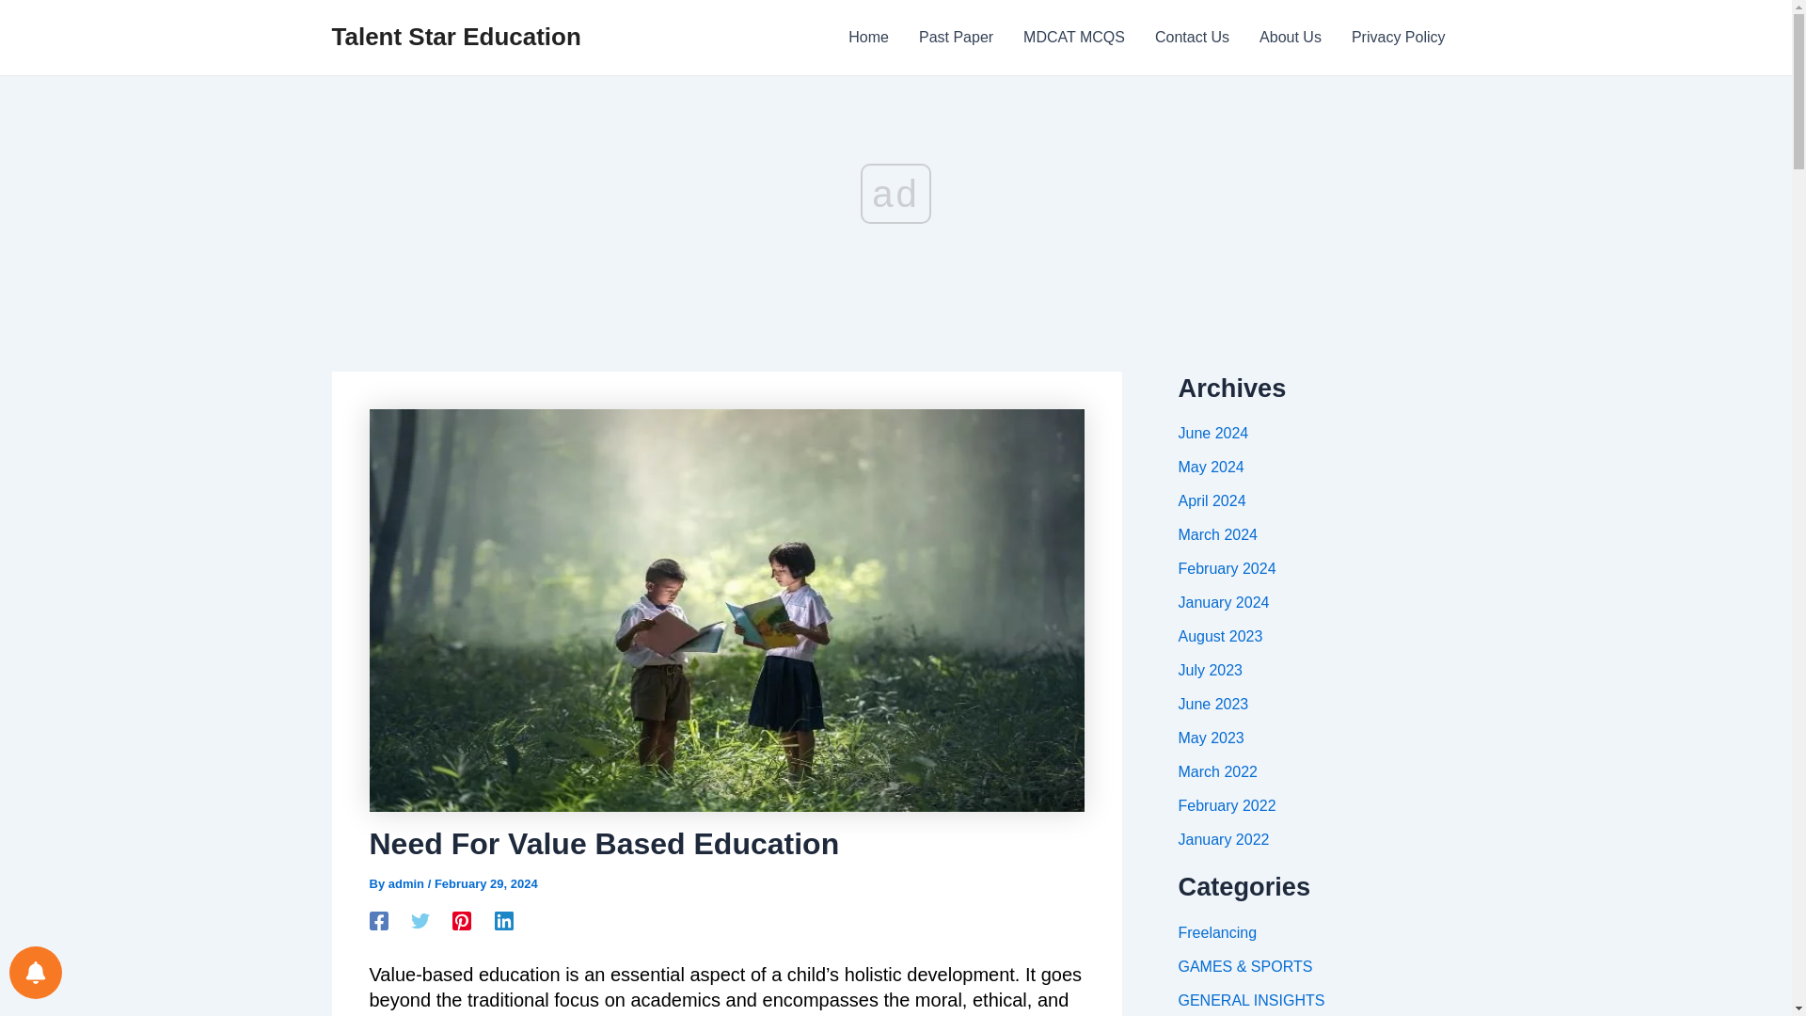  What do you see at coordinates (1073, 38) in the screenshot?
I see `MDCAT MCQS` at bounding box center [1073, 38].